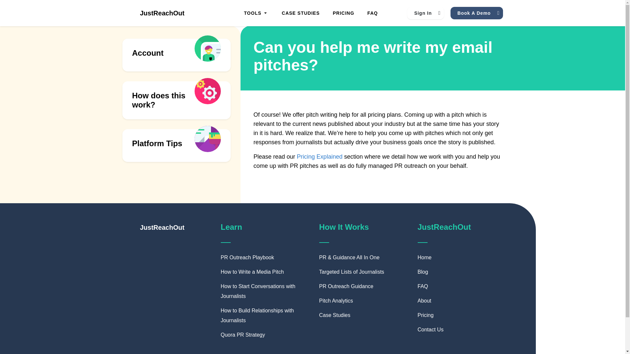 This screenshot has width=630, height=354. I want to click on CASE STUDIES, so click(301, 13).